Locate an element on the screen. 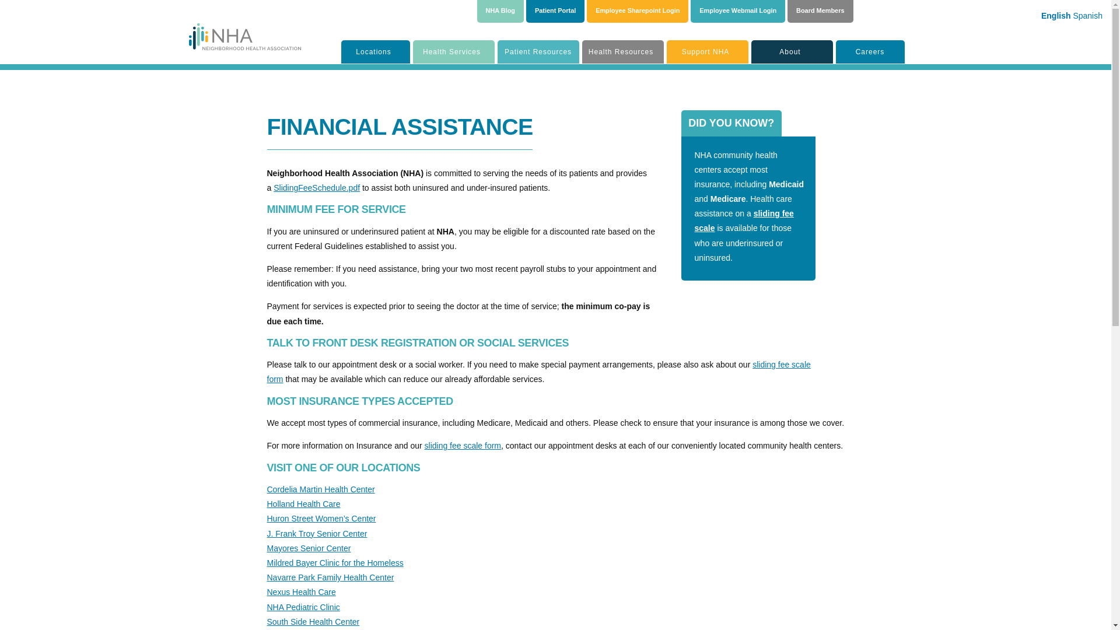  Sliding Fee Schedule pdf is located at coordinates (316, 188).